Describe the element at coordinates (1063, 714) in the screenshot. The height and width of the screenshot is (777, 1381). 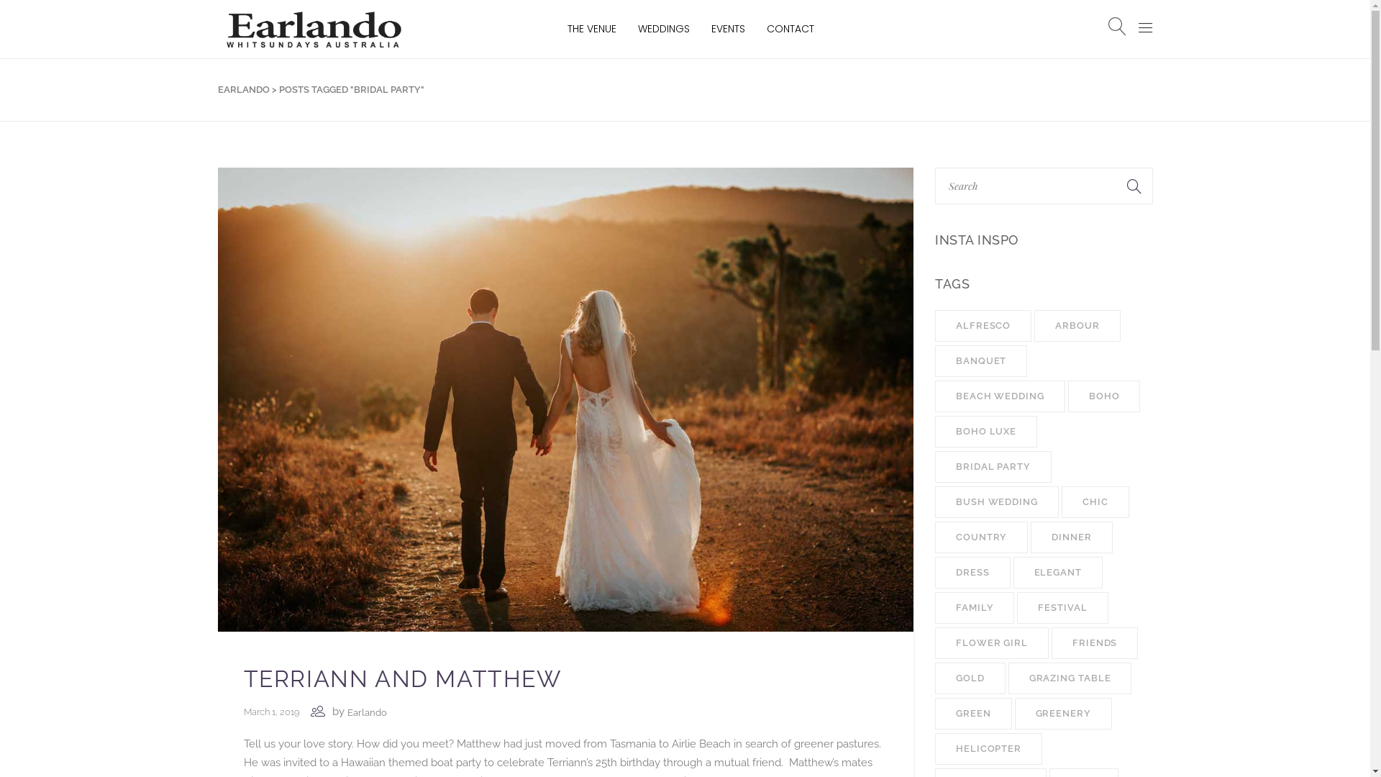
I see `GREENERY` at that location.